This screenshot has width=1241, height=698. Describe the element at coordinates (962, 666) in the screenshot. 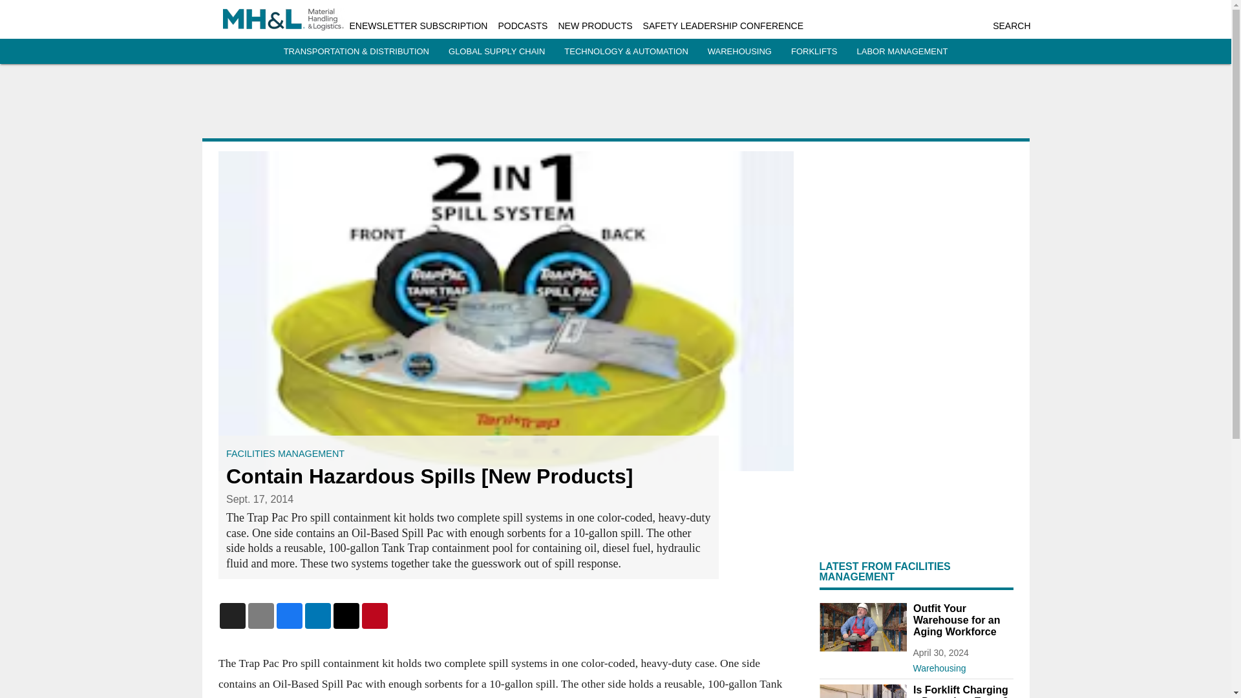

I see `Warehousing` at that location.